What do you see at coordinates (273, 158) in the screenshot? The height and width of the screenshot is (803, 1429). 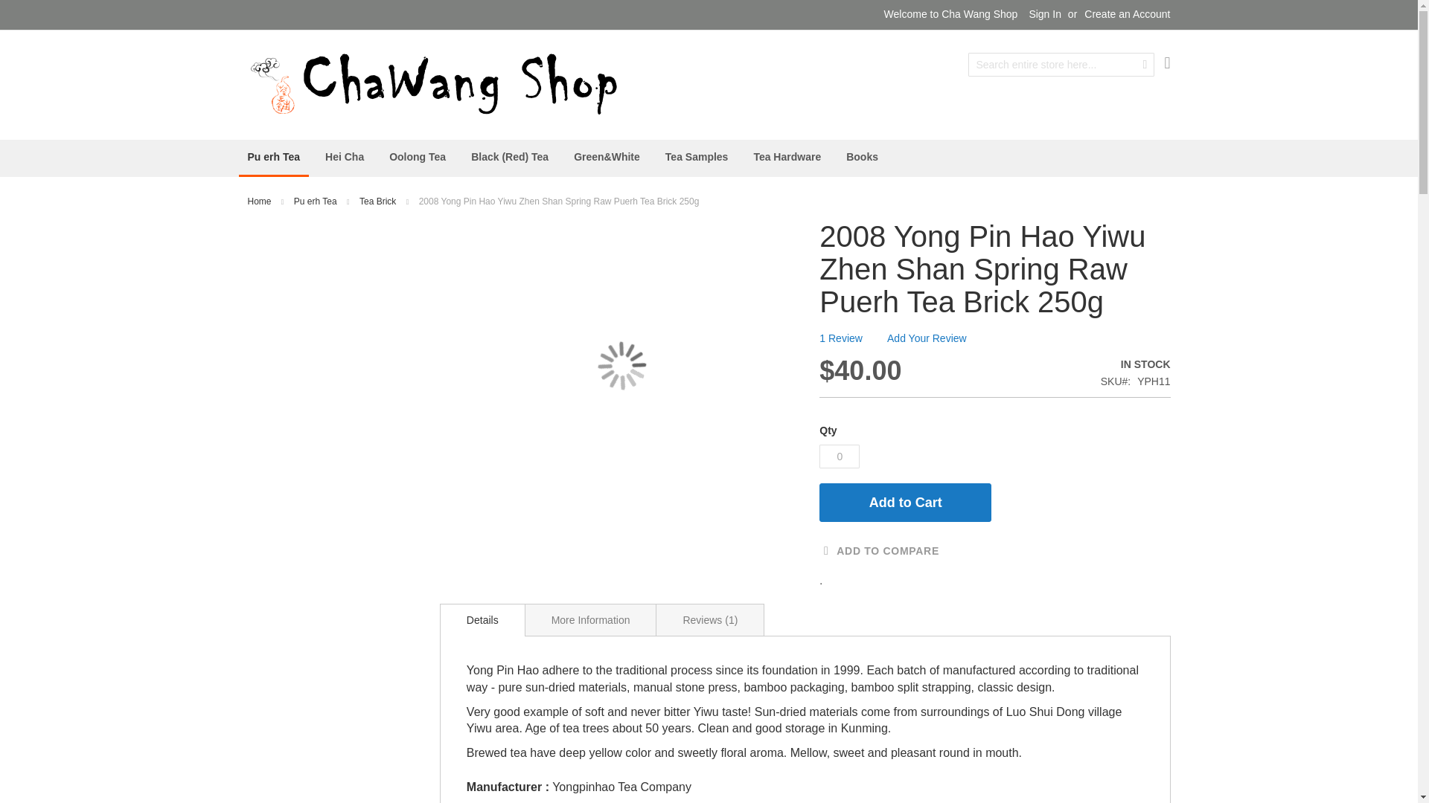 I see `Pu erh Tea` at bounding box center [273, 158].